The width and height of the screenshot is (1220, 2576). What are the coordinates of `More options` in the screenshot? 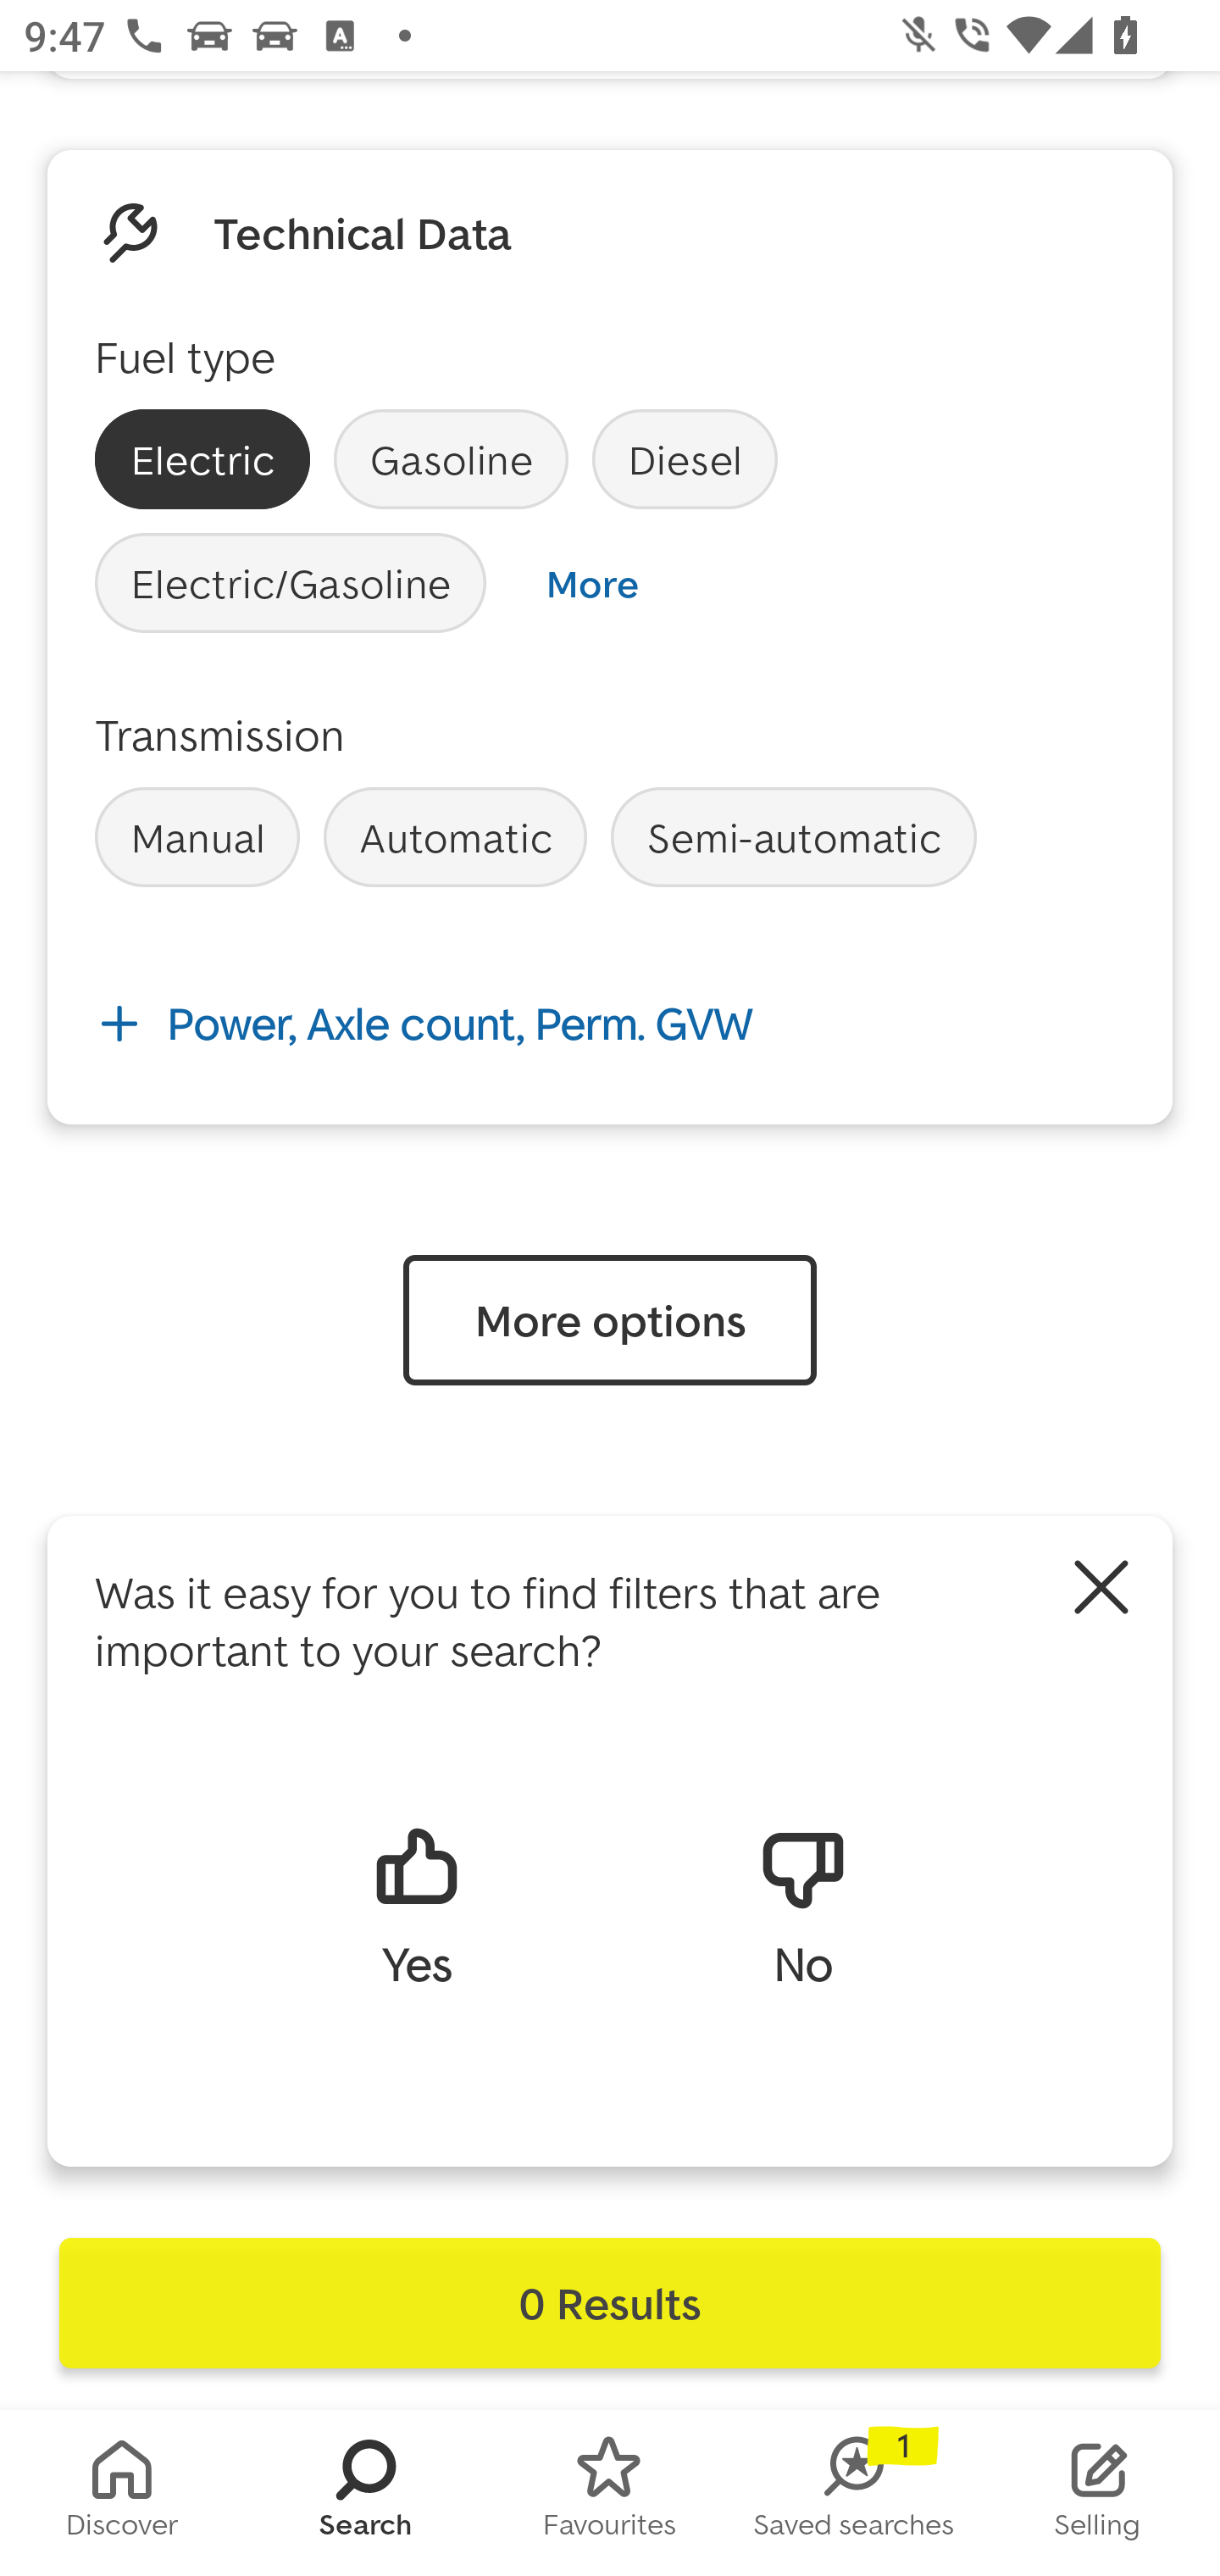 It's located at (610, 1320).